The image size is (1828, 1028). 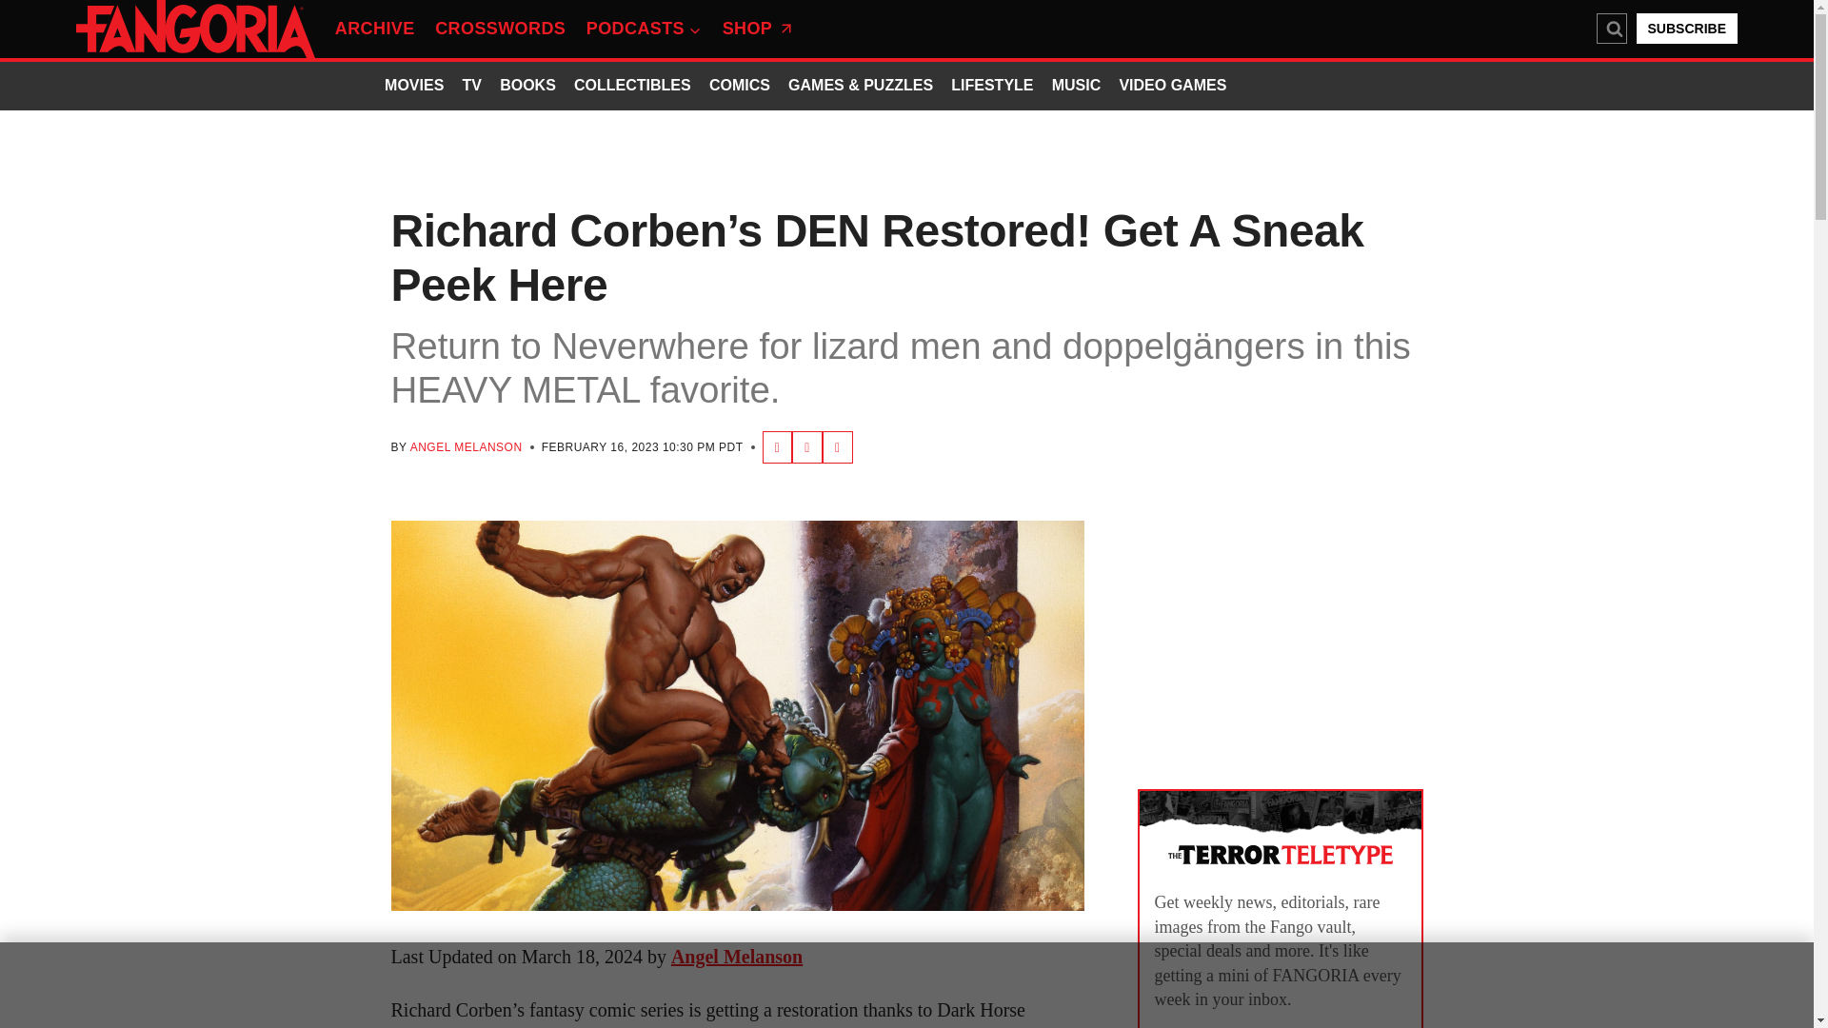 What do you see at coordinates (472, 87) in the screenshot?
I see `TV` at bounding box center [472, 87].